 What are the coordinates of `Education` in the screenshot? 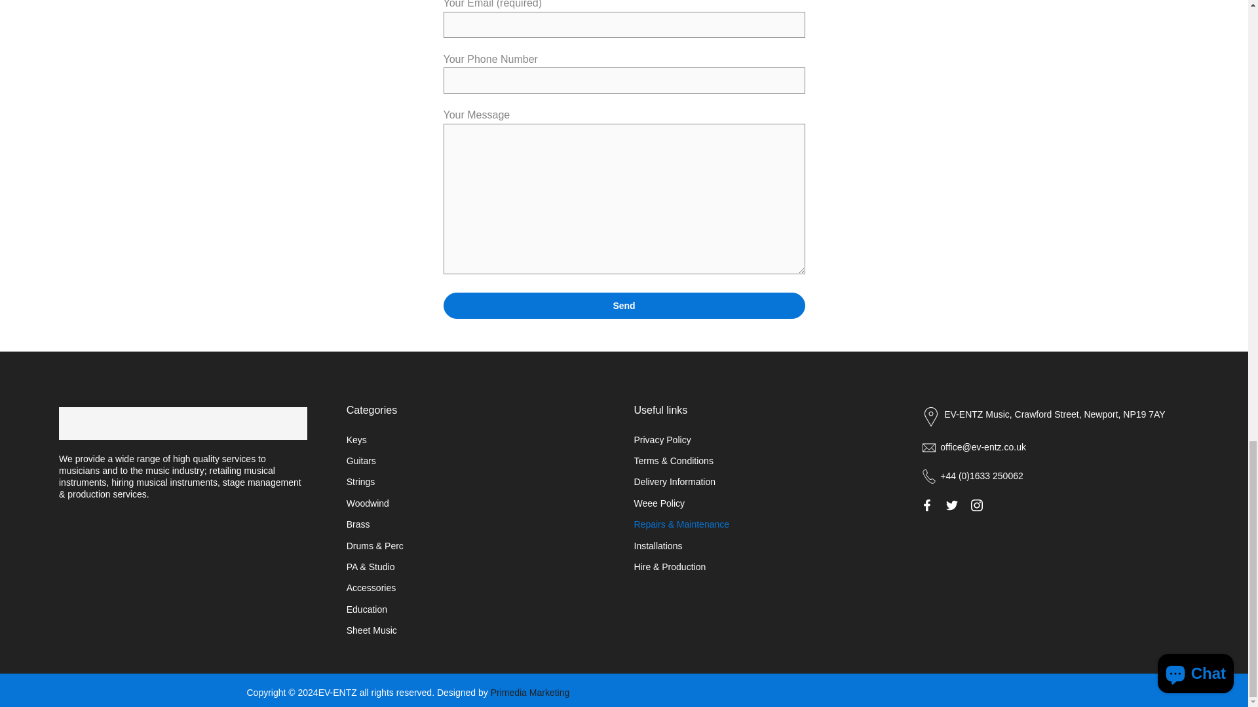 It's located at (367, 609).